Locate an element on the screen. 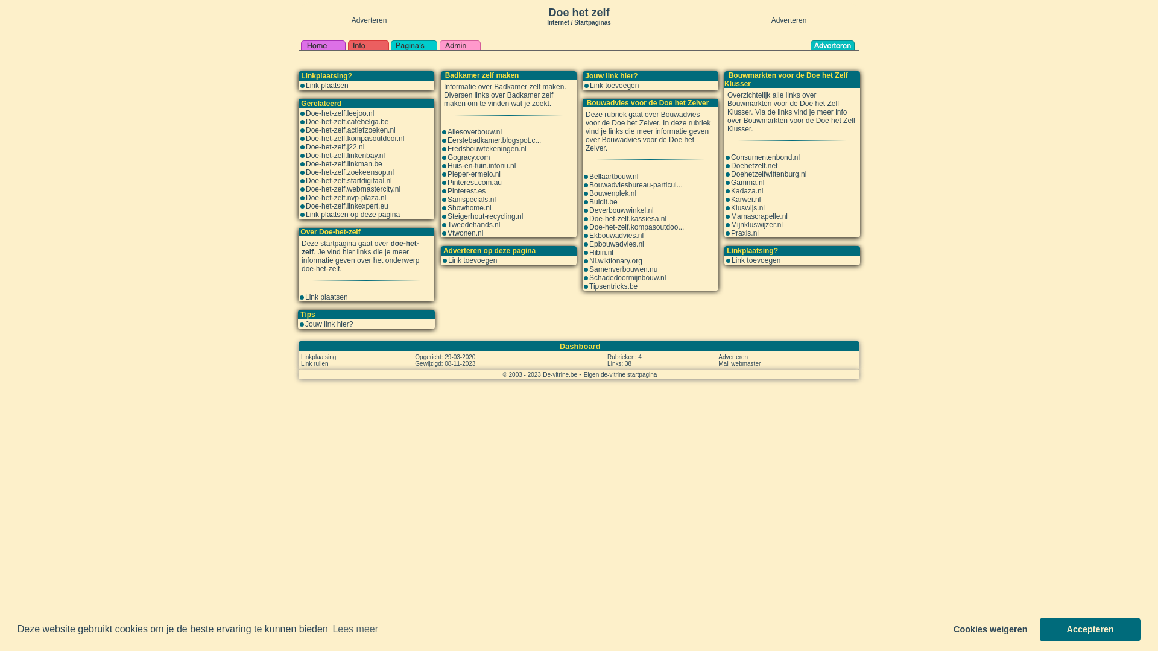 Image resolution: width=1158 pixels, height=651 pixels. Pinterest.es is located at coordinates (467, 191).